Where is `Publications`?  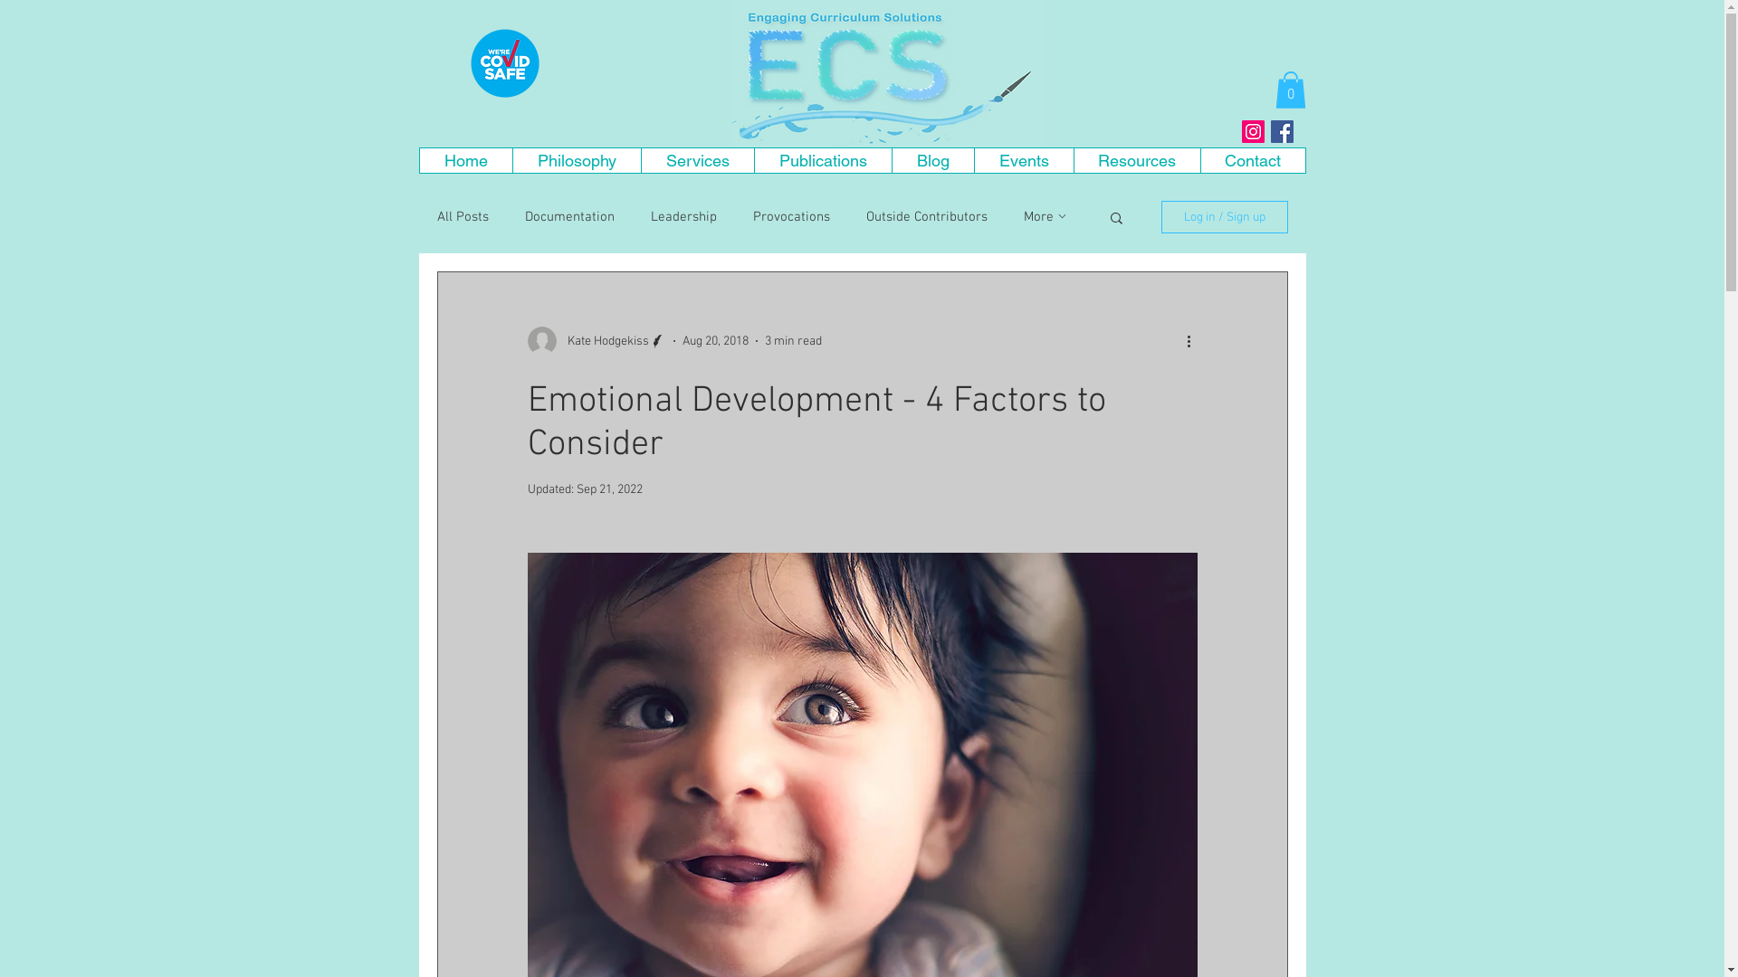 Publications is located at coordinates (822, 161).